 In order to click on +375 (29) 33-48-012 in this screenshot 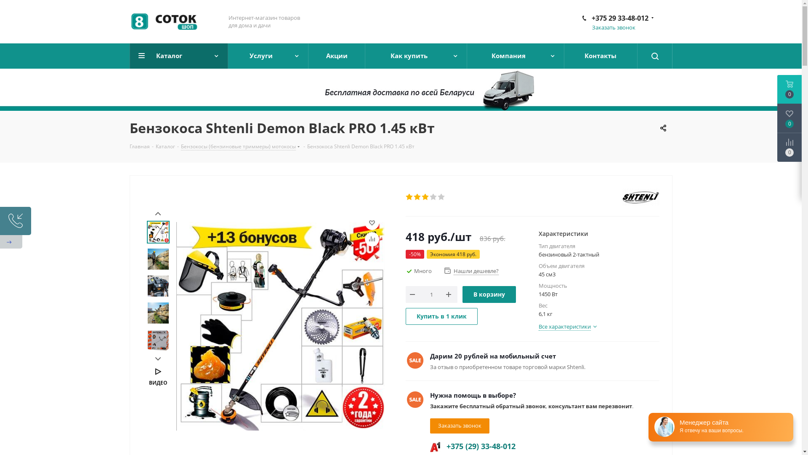, I will do `click(481, 446)`.